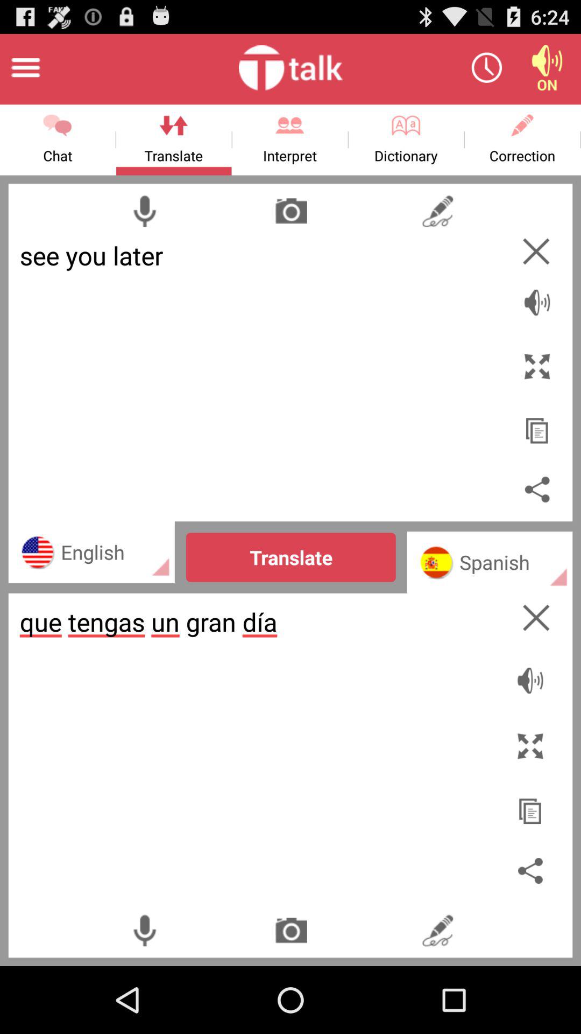 This screenshot has height=1034, width=581. I want to click on activate dictation, so click(144, 931).